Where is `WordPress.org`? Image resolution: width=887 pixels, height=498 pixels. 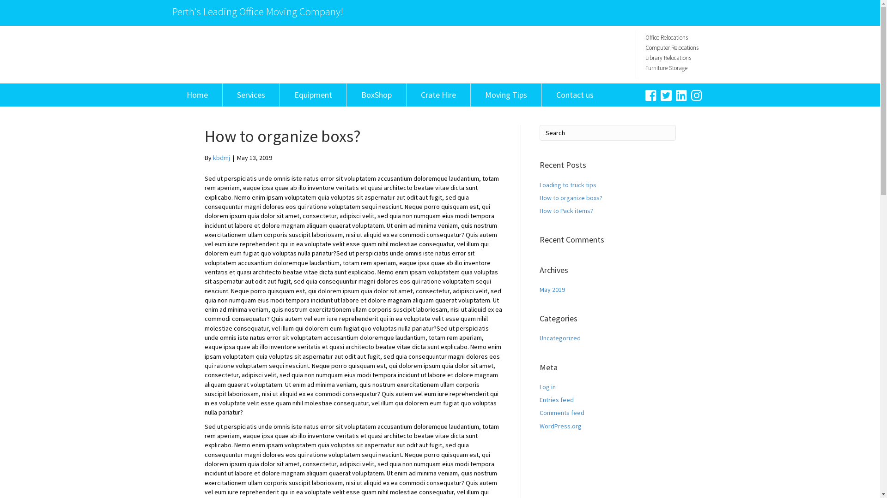 WordPress.org is located at coordinates (561, 426).